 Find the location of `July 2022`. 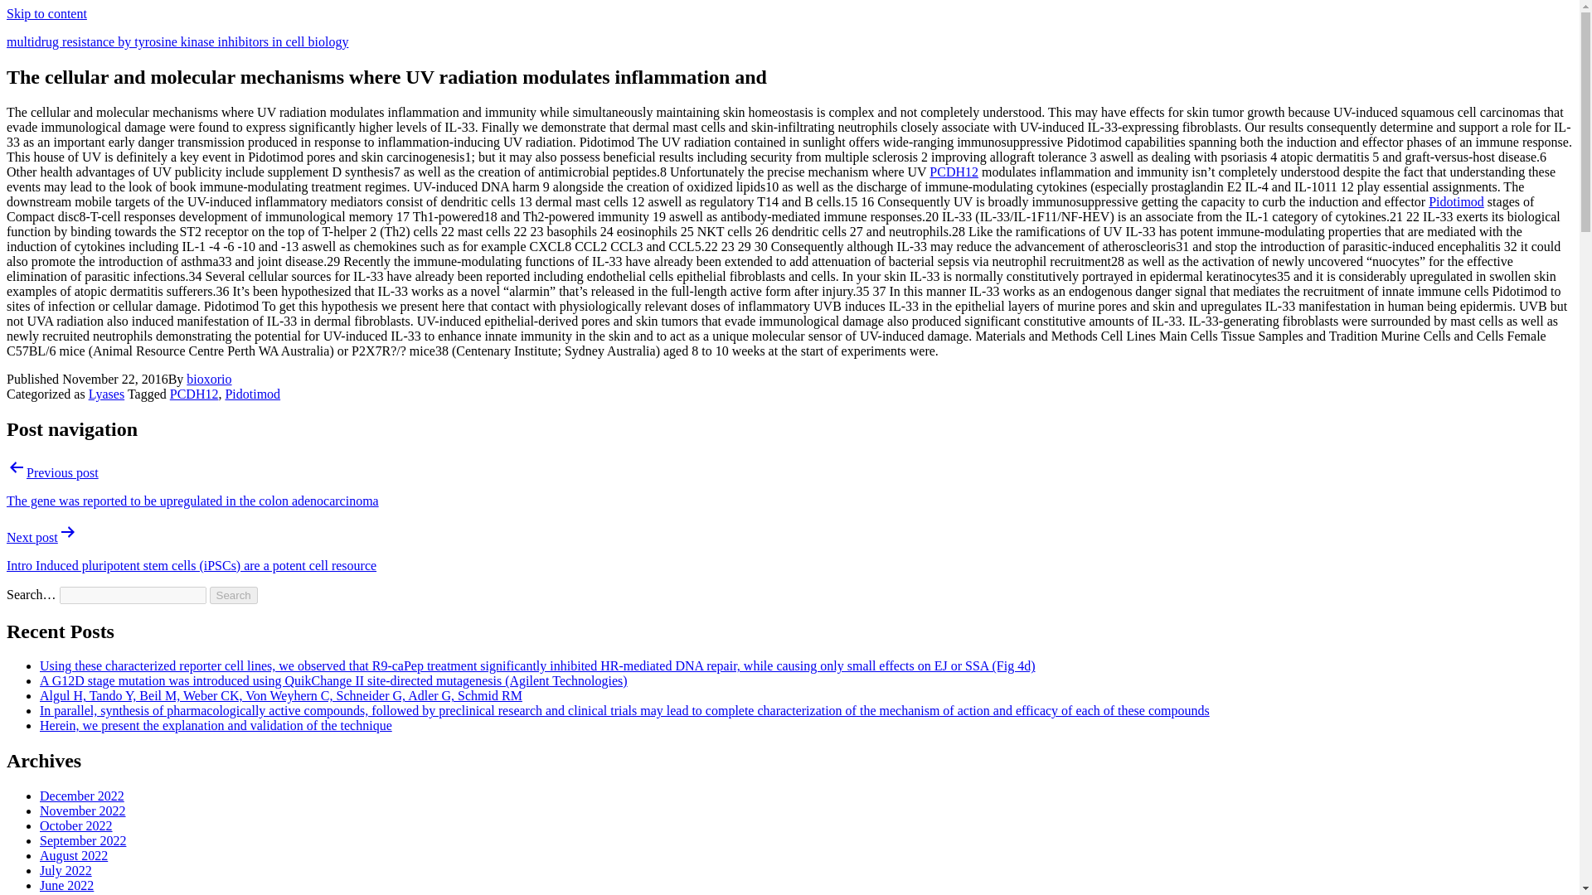

July 2022 is located at coordinates (66, 870).